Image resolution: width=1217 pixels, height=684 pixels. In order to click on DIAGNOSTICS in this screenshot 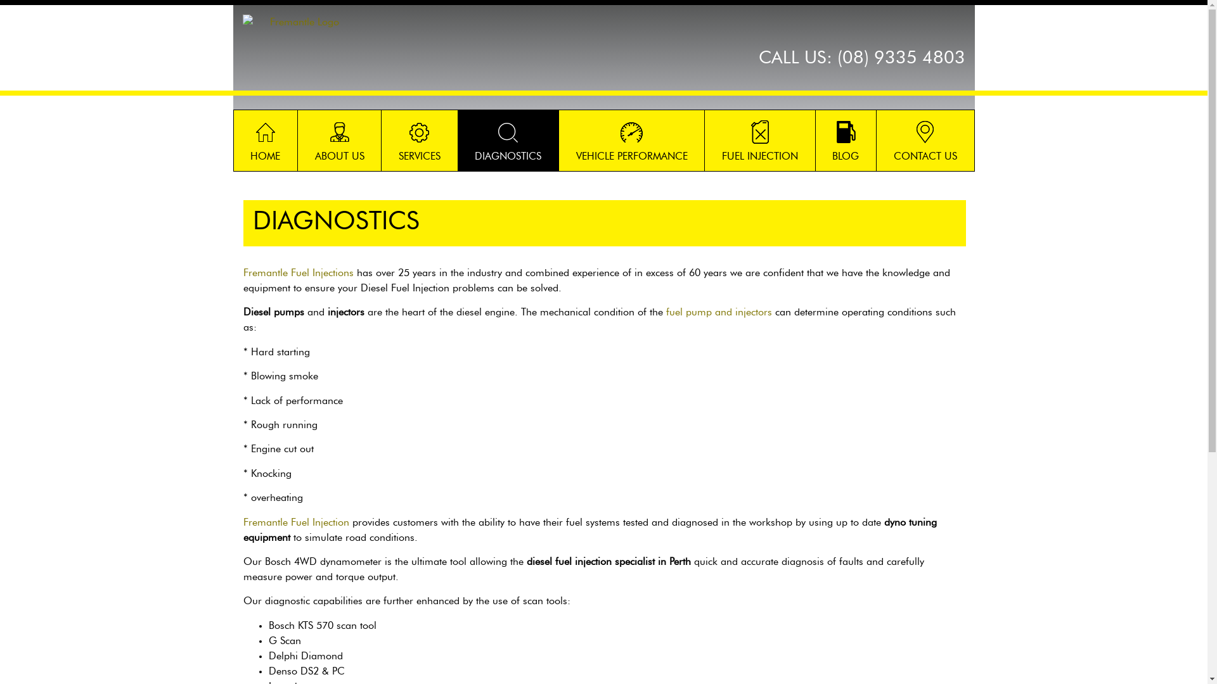, I will do `click(508, 141)`.